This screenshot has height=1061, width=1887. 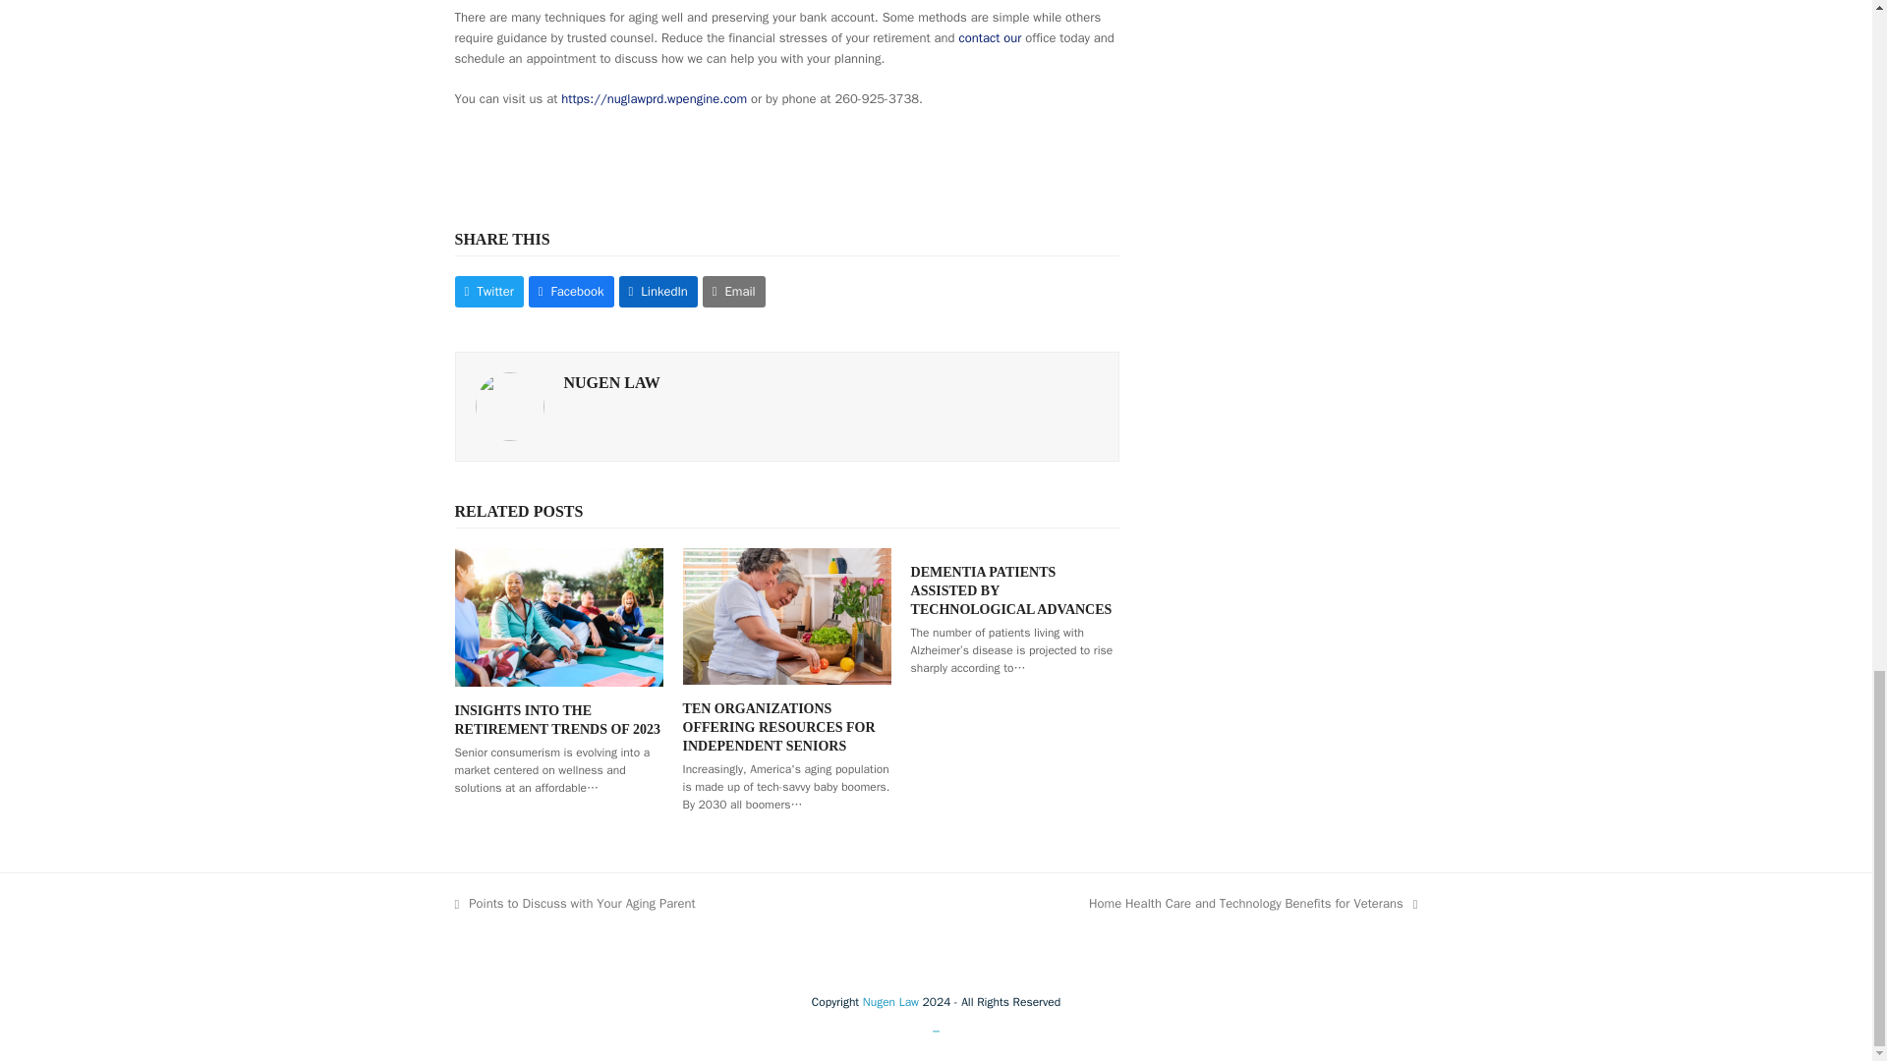 I want to click on Visit Author Page, so click(x=509, y=405).